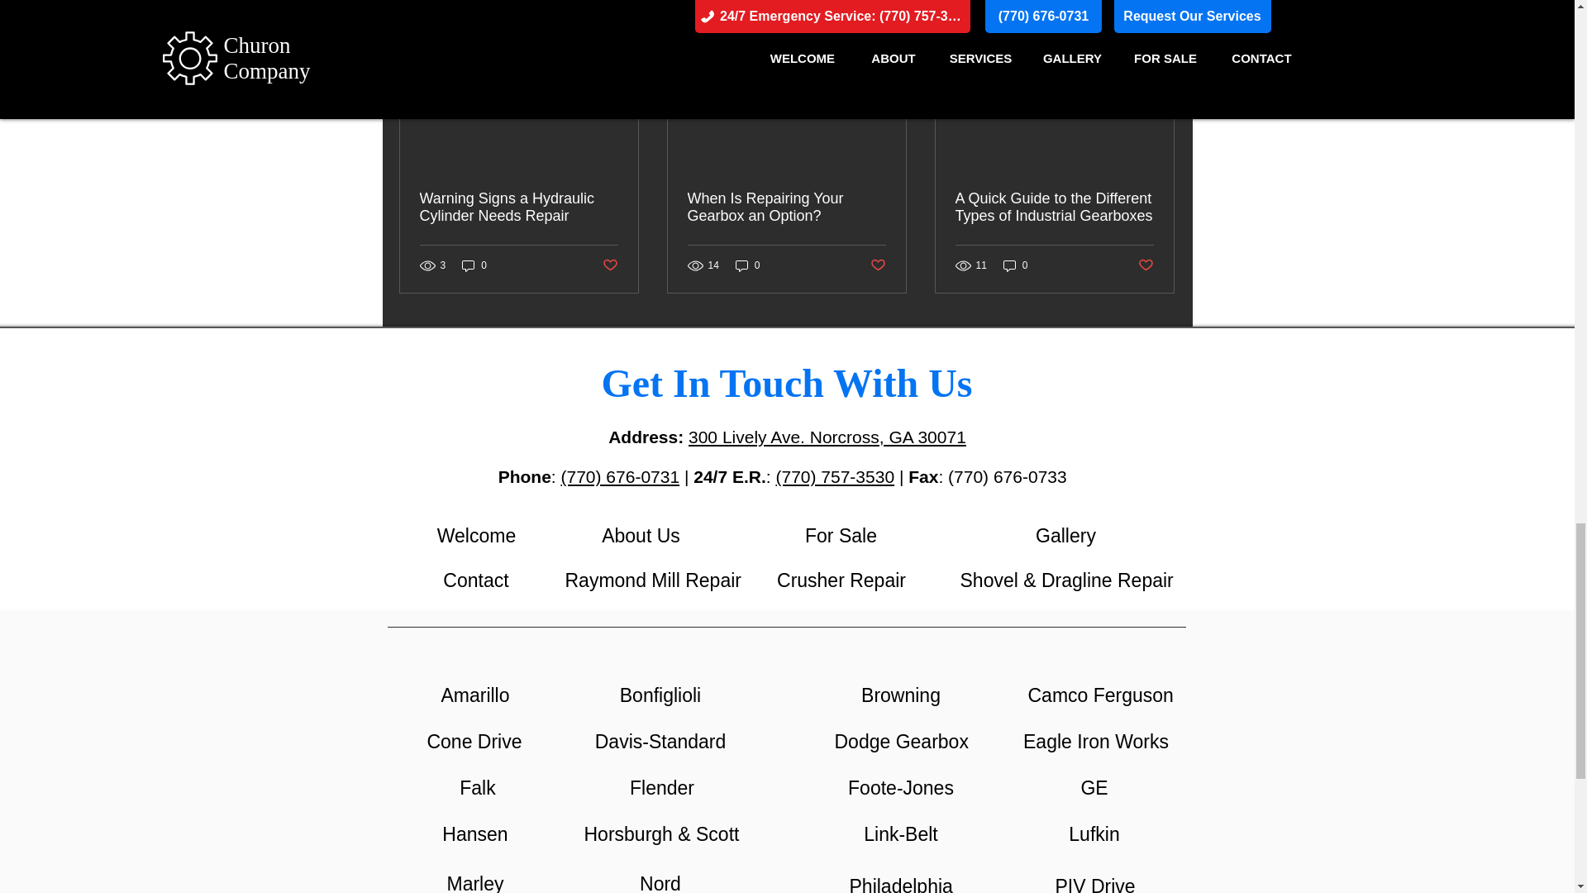 Image resolution: width=1587 pixels, height=893 pixels. What do you see at coordinates (1015, 265) in the screenshot?
I see `0` at bounding box center [1015, 265].